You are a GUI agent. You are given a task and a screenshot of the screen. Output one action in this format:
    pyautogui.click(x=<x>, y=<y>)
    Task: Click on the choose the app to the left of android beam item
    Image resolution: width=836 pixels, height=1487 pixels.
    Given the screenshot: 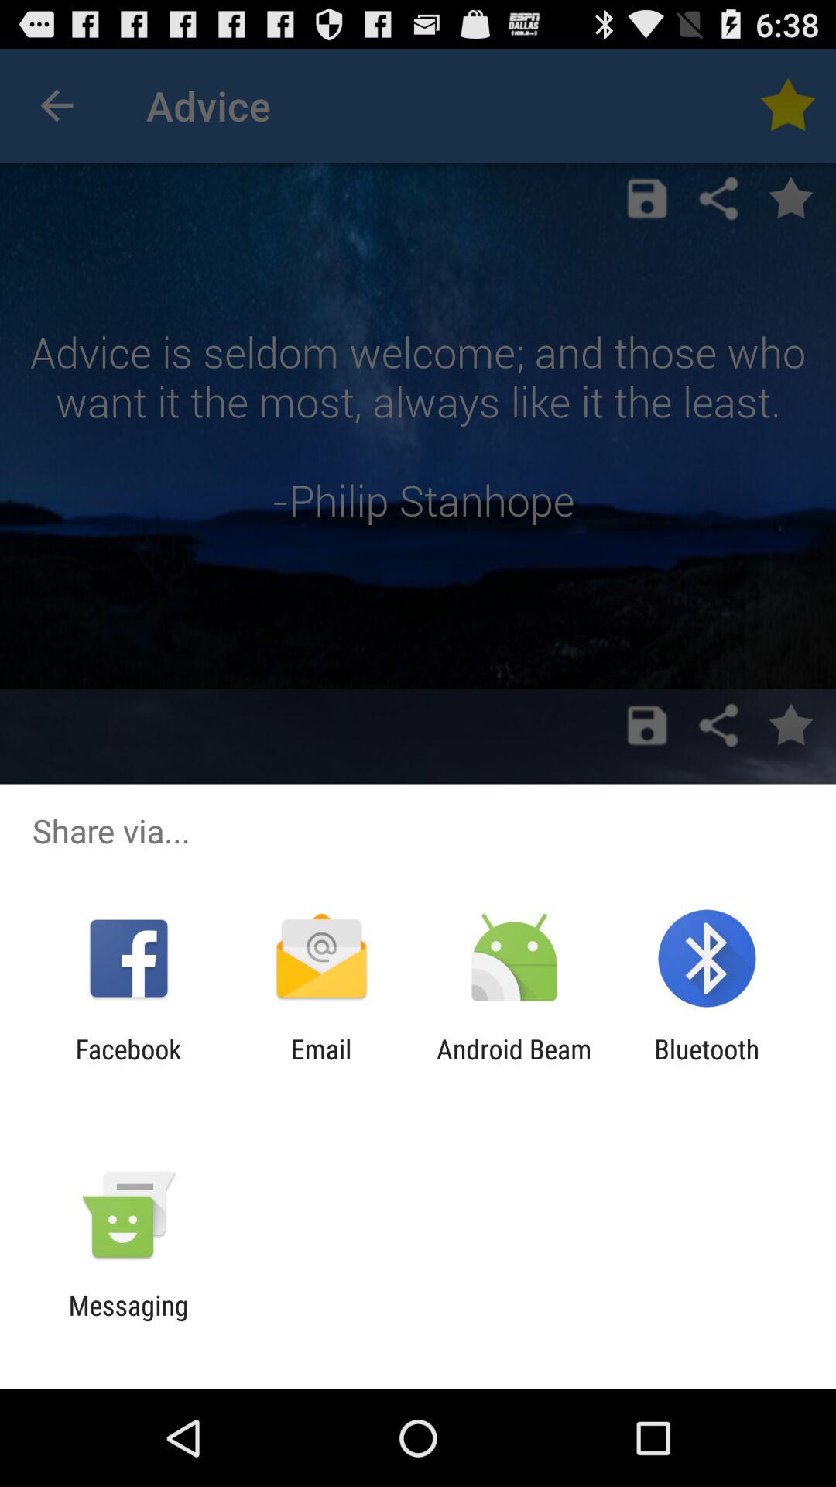 What is the action you would take?
    pyautogui.click(x=320, y=1065)
    